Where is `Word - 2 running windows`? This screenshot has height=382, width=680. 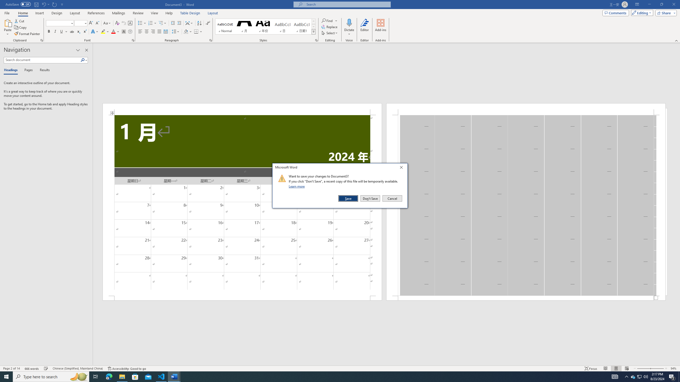 Word - 2 running windows is located at coordinates (174, 377).